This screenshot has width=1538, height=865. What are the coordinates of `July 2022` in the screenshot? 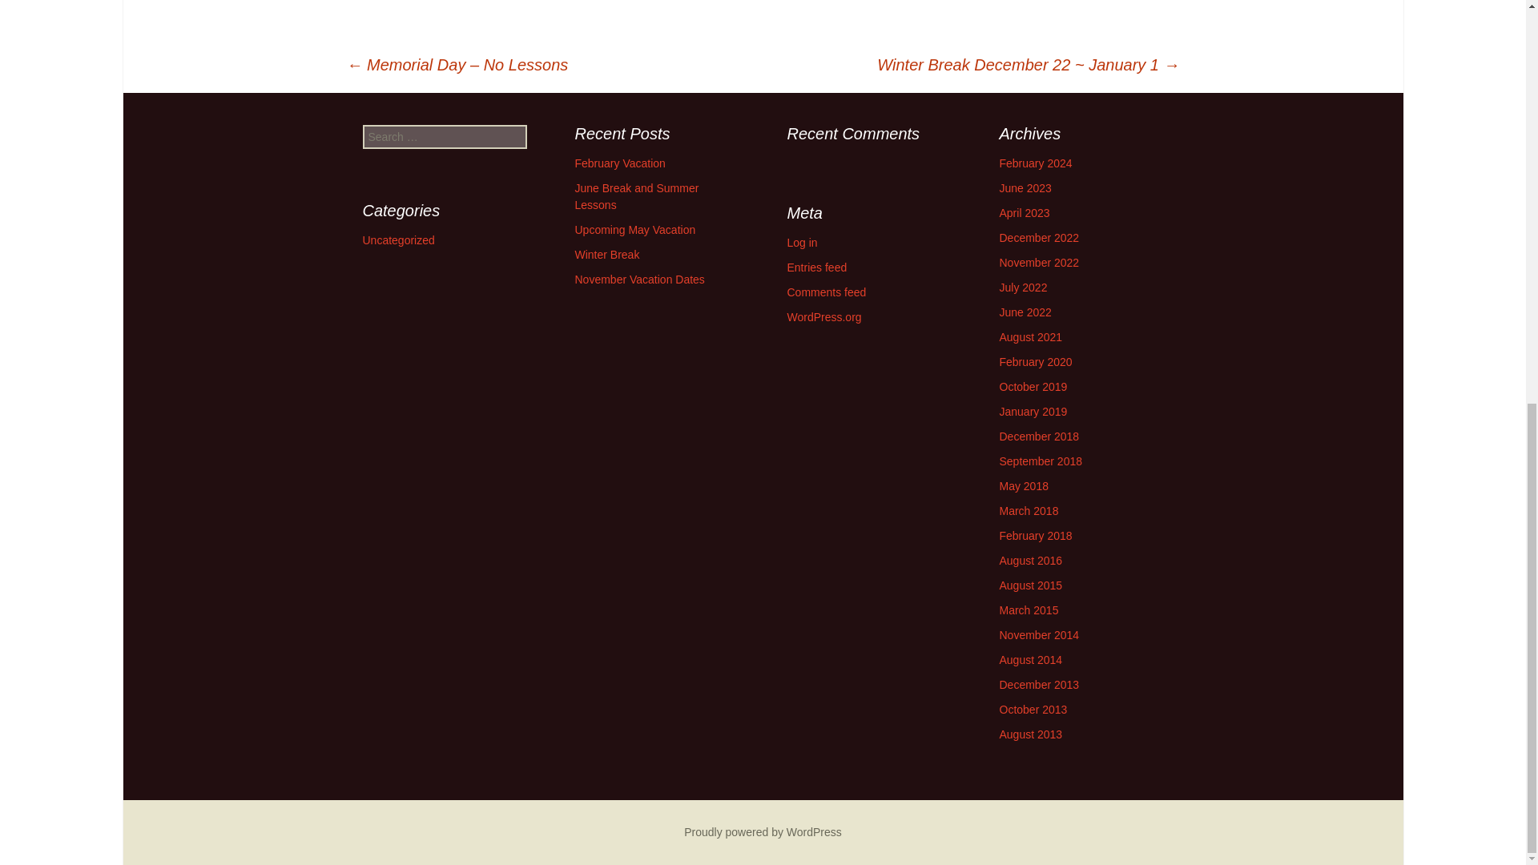 It's located at (1024, 288).